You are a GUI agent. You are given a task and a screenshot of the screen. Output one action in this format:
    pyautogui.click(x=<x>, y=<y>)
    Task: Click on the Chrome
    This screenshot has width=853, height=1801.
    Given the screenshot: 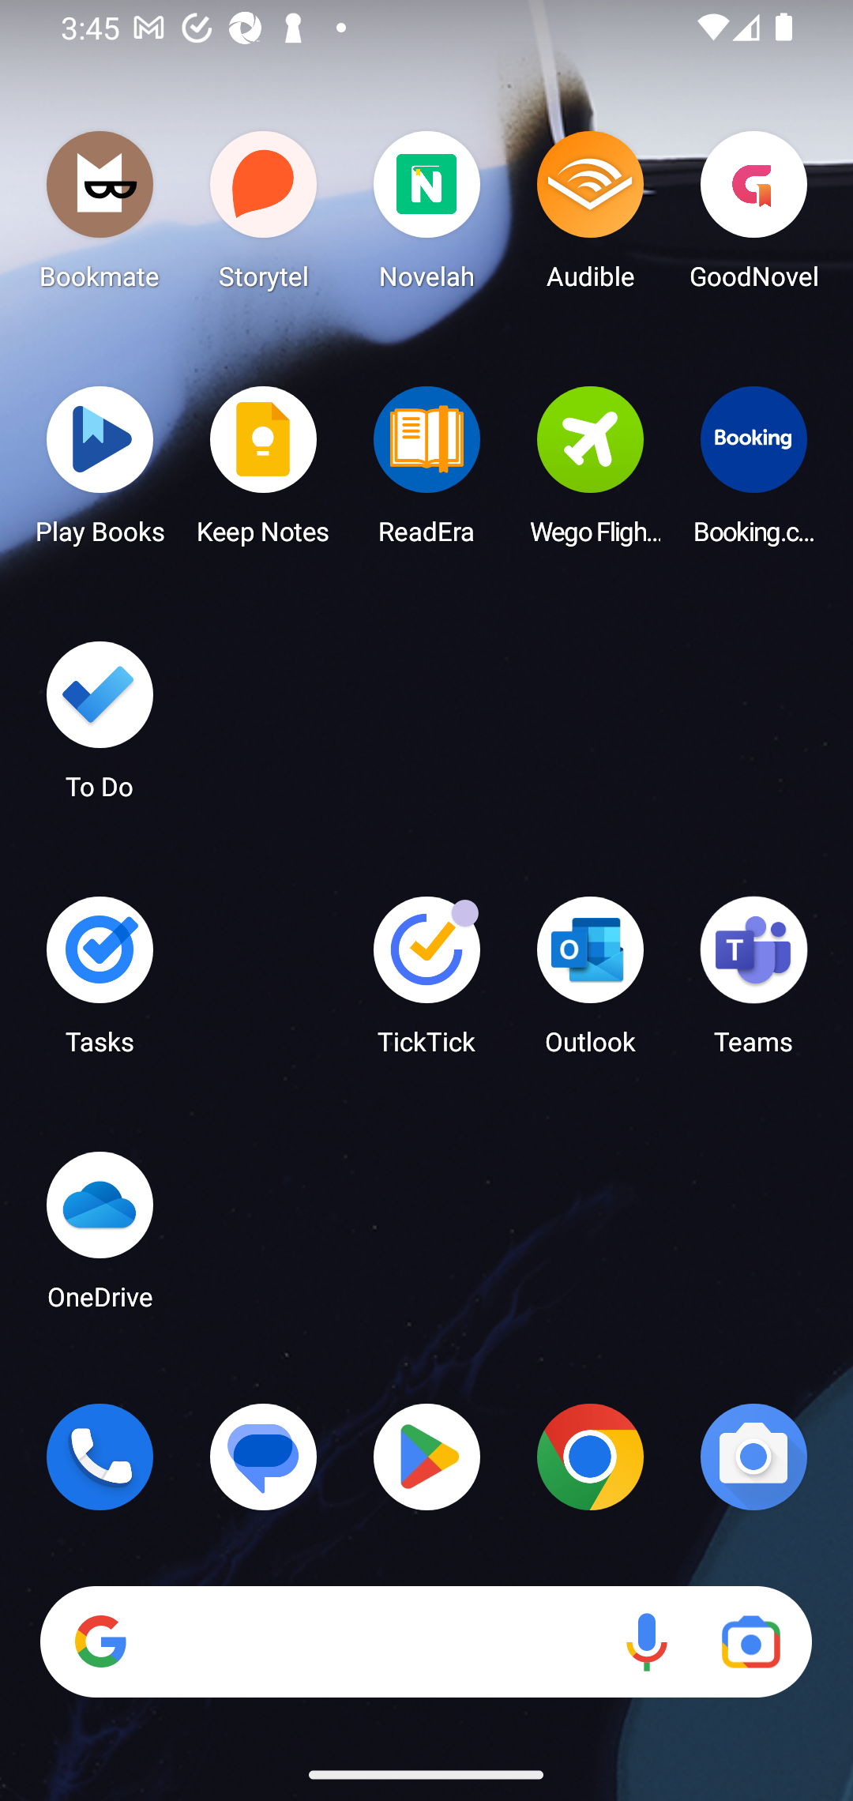 What is the action you would take?
    pyautogui.click(x=590, y=1457)
    